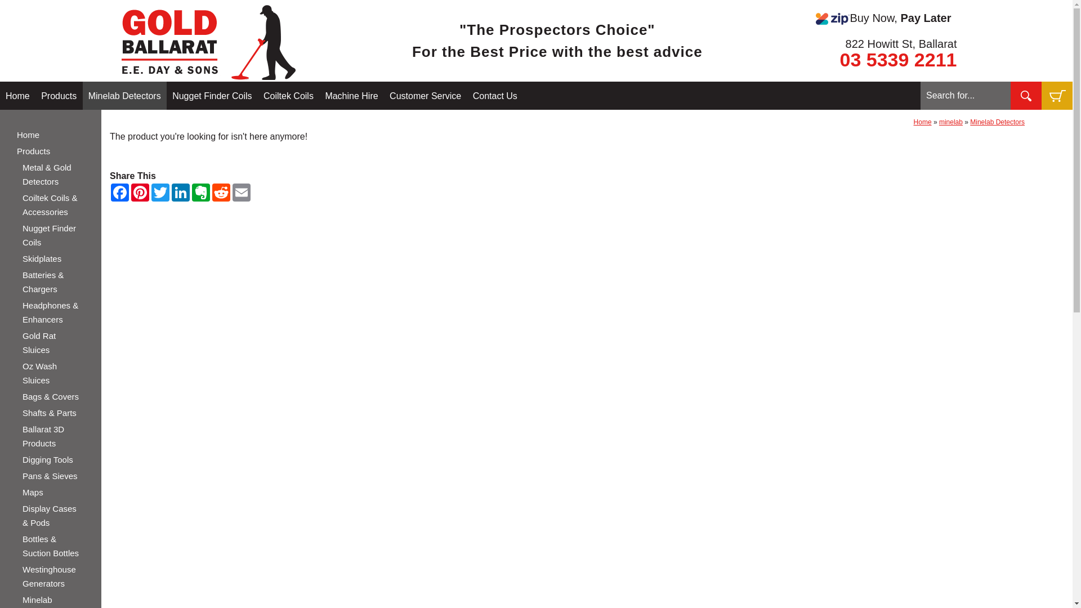 The image size is (1081, 608). What do you see at coordinates (181, 193) in the screenshot?
I see `LinkedIn` at bounding box center [181, 193].